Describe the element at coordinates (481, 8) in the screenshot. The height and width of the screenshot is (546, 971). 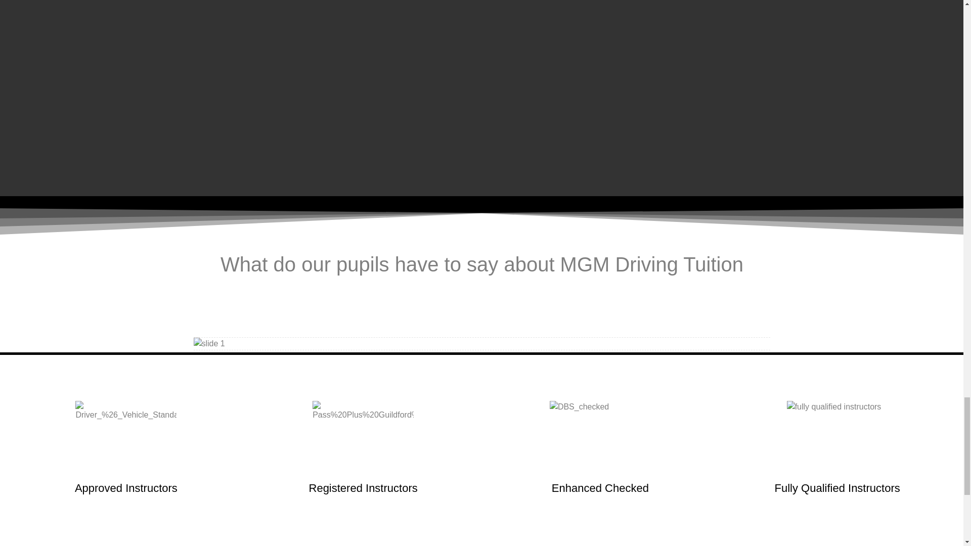
I see `Book Now` at that location.